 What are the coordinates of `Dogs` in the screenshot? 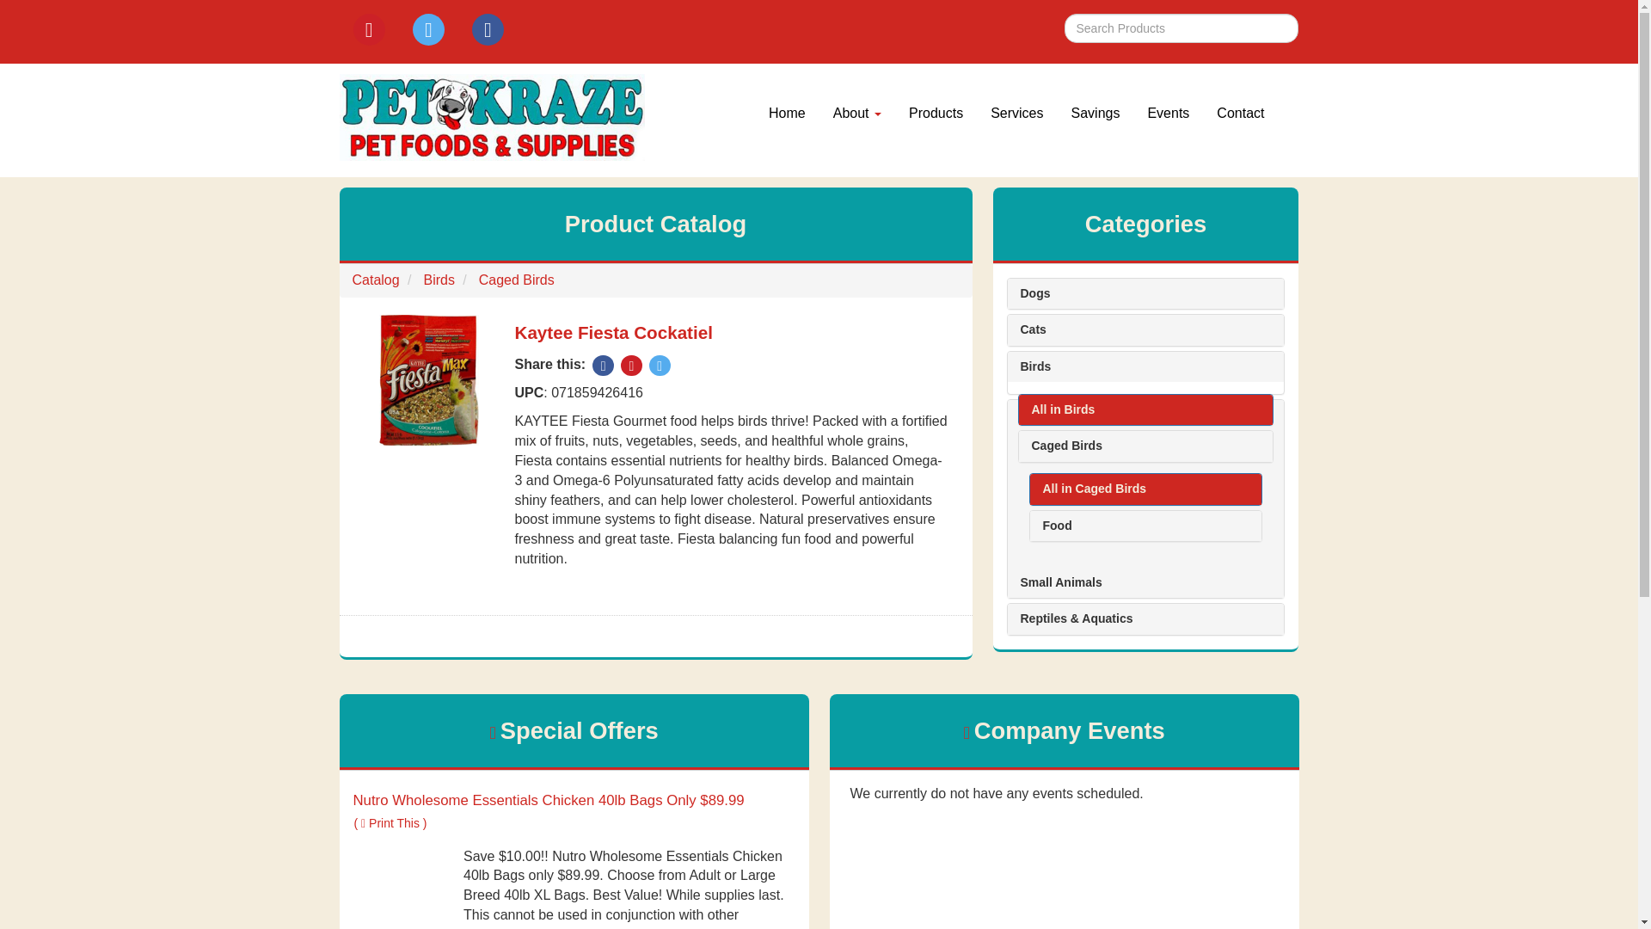 It's located at (1145, 292).